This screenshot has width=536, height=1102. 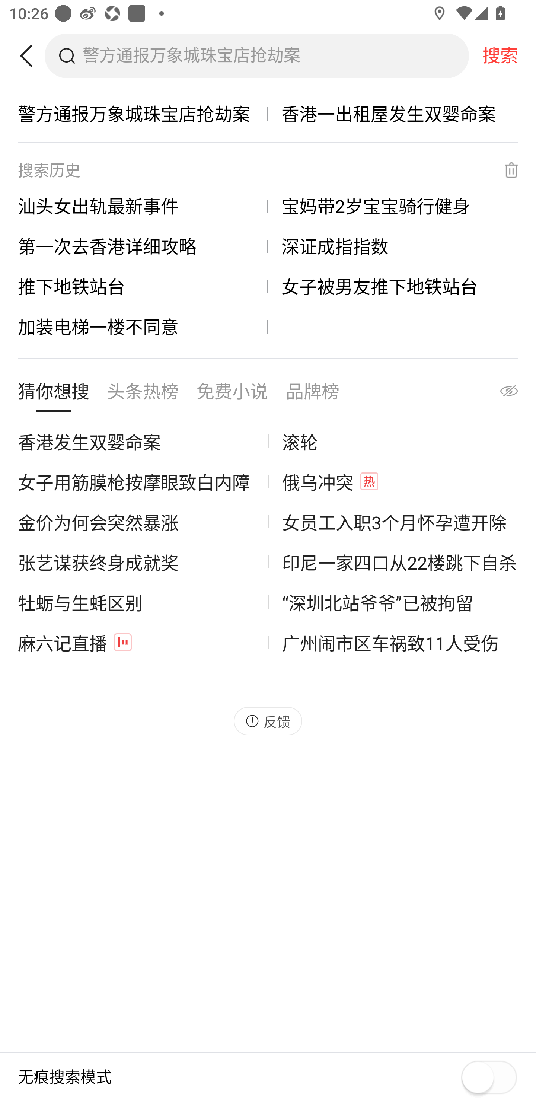 What do you see at coordinates (143, 206) in the screenshot?
I see `汕头女出轨最新事件，链接, 汕头女出轨最新事件` at bounding box center [143, 206].